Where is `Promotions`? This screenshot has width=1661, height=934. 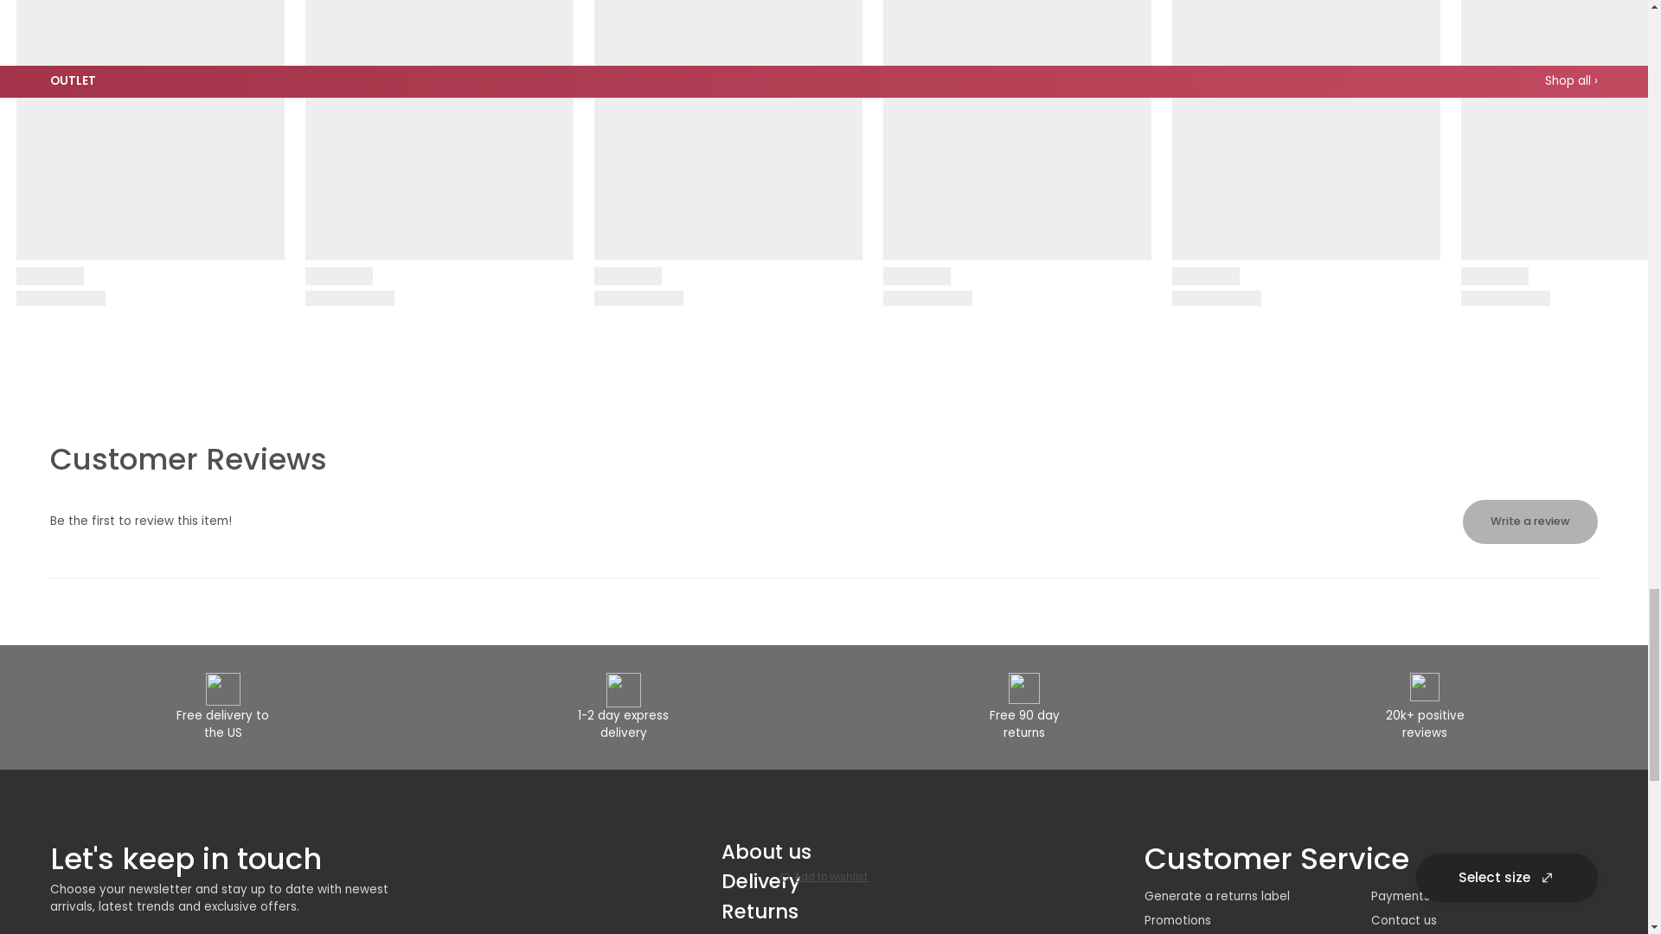 Promotions is located at coordinates (1177, 920).